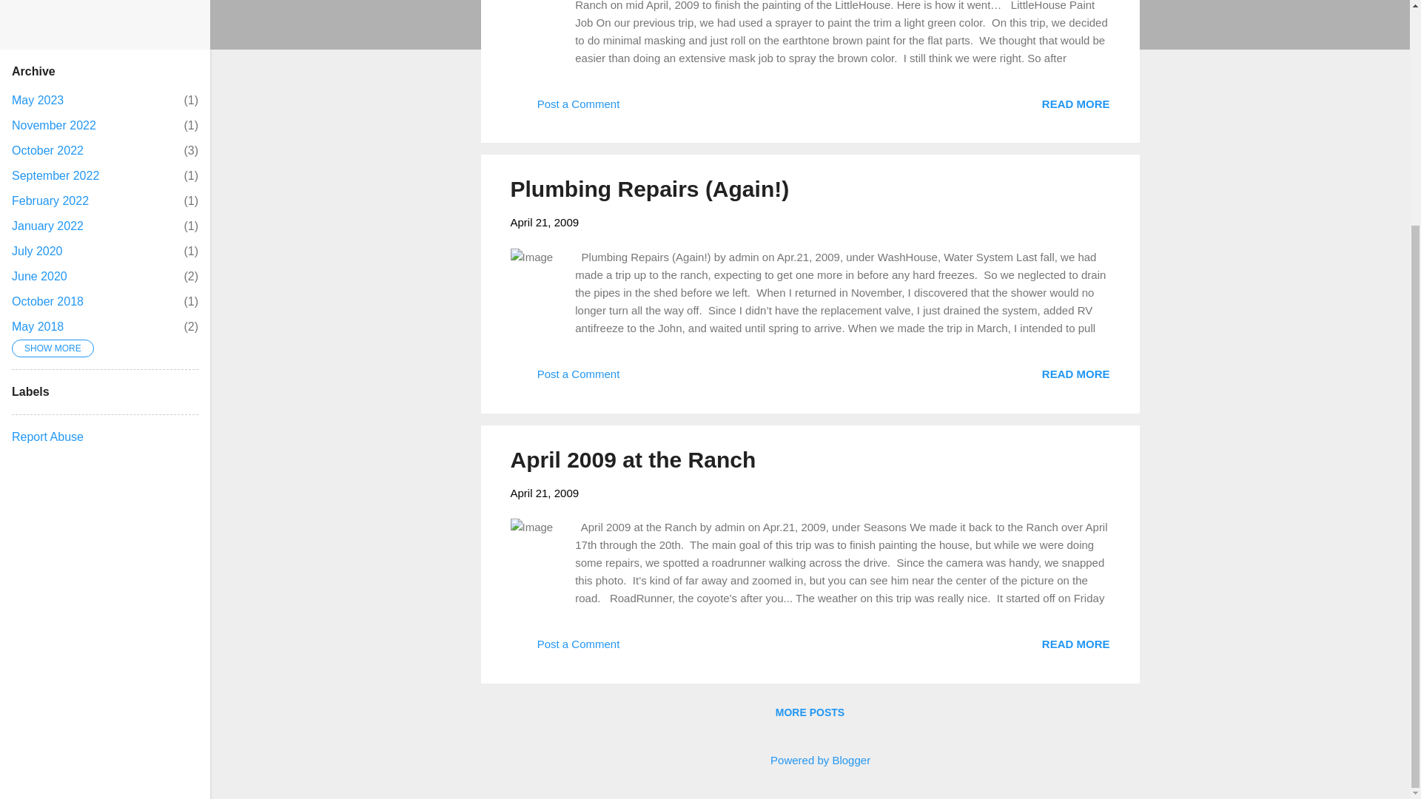 The height and width of the screenshot is (799, 1421). Describe the element at coordinates (37, 250) in the screenshot. I see `Powered by Blogger` at that location.